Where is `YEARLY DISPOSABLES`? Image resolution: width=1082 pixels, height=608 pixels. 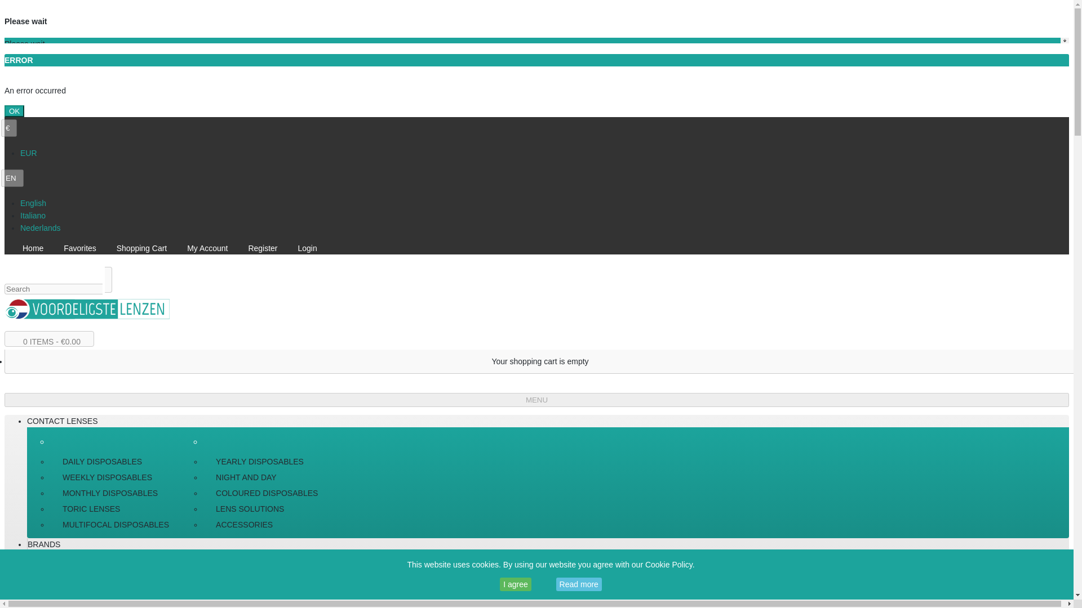
YEARLY DISPOSABLES is located at coordinates (266, 461).